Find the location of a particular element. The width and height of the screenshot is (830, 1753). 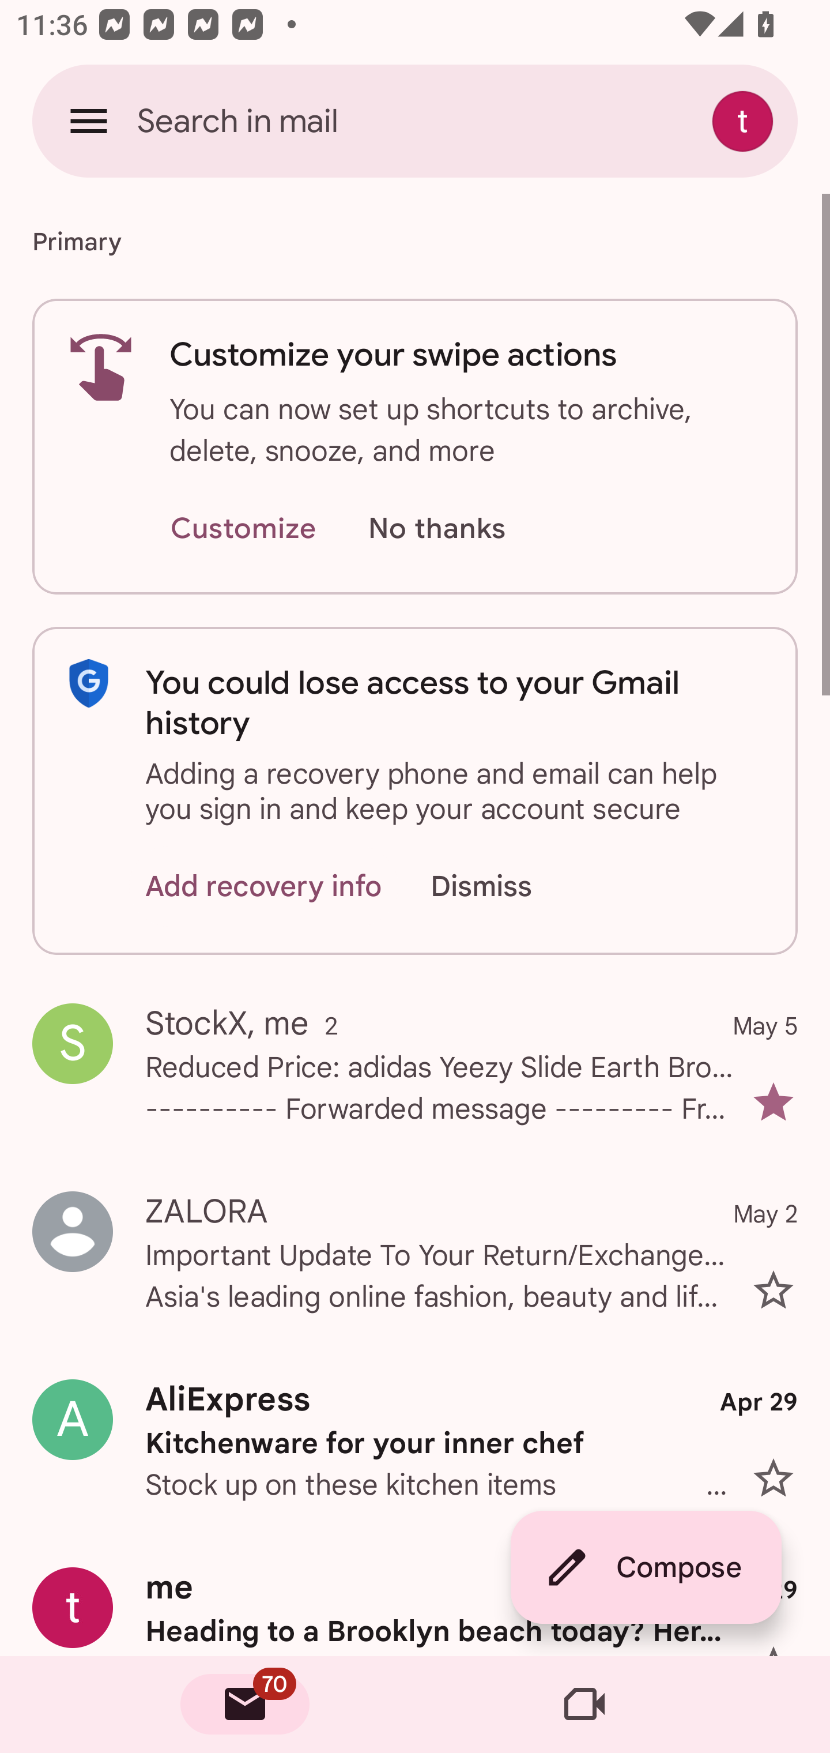

Compose is located at coordinates (646, 1567).